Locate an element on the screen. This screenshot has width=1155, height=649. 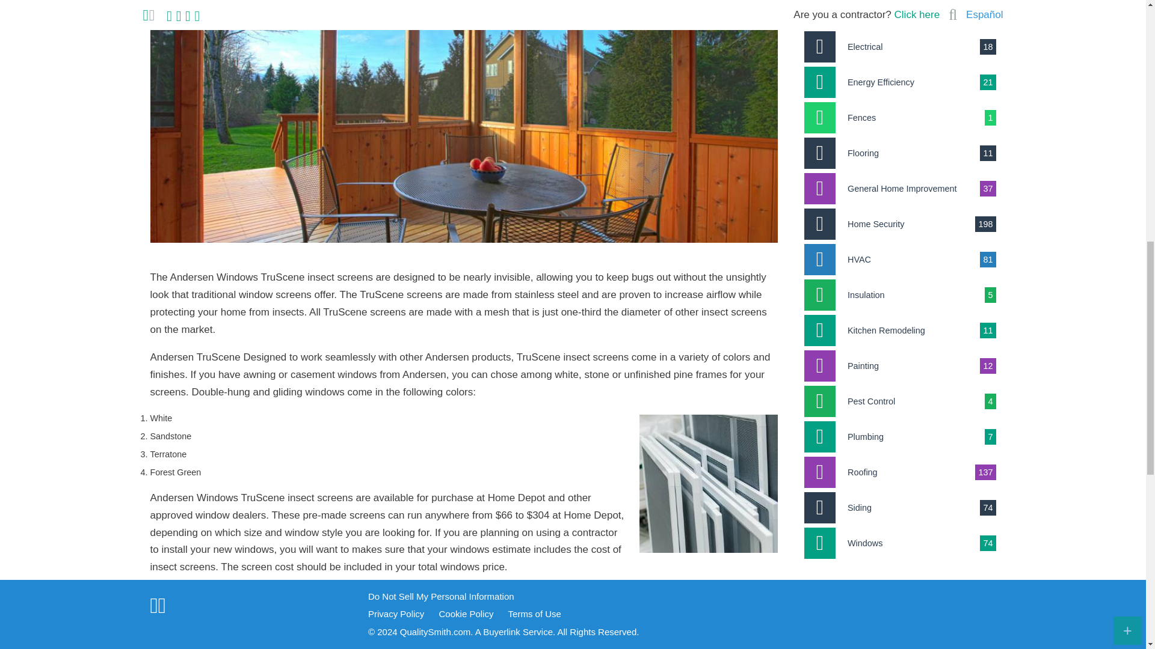
Fences 1 is located at coordinates (900, 118).